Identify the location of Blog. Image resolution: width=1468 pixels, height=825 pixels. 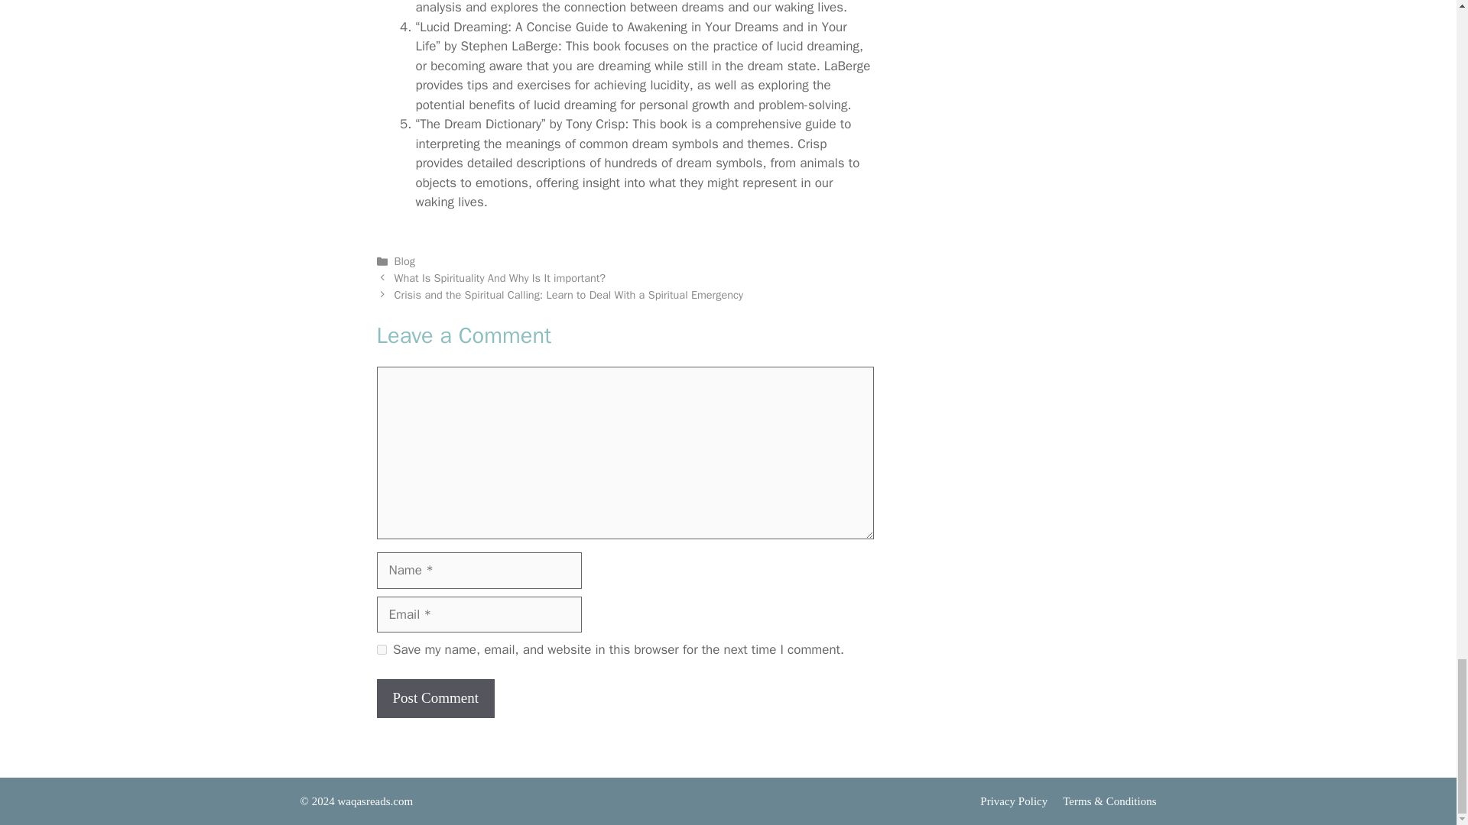
(405, 261).